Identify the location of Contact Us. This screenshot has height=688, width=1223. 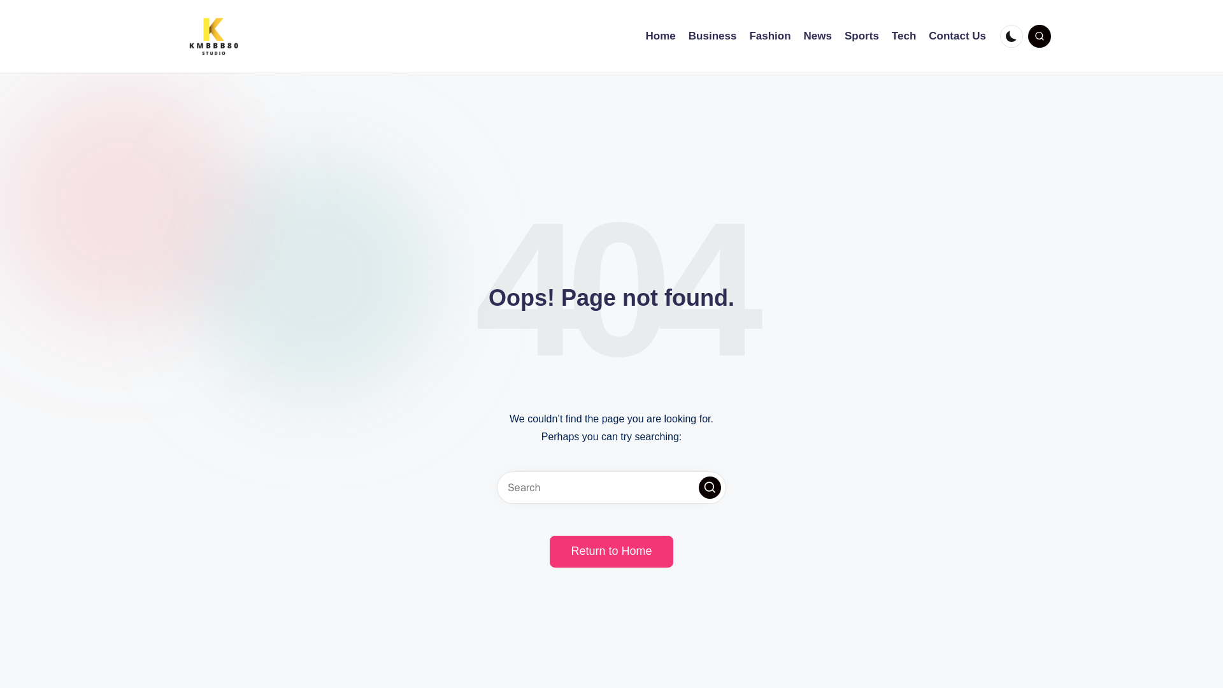
(957, 36).